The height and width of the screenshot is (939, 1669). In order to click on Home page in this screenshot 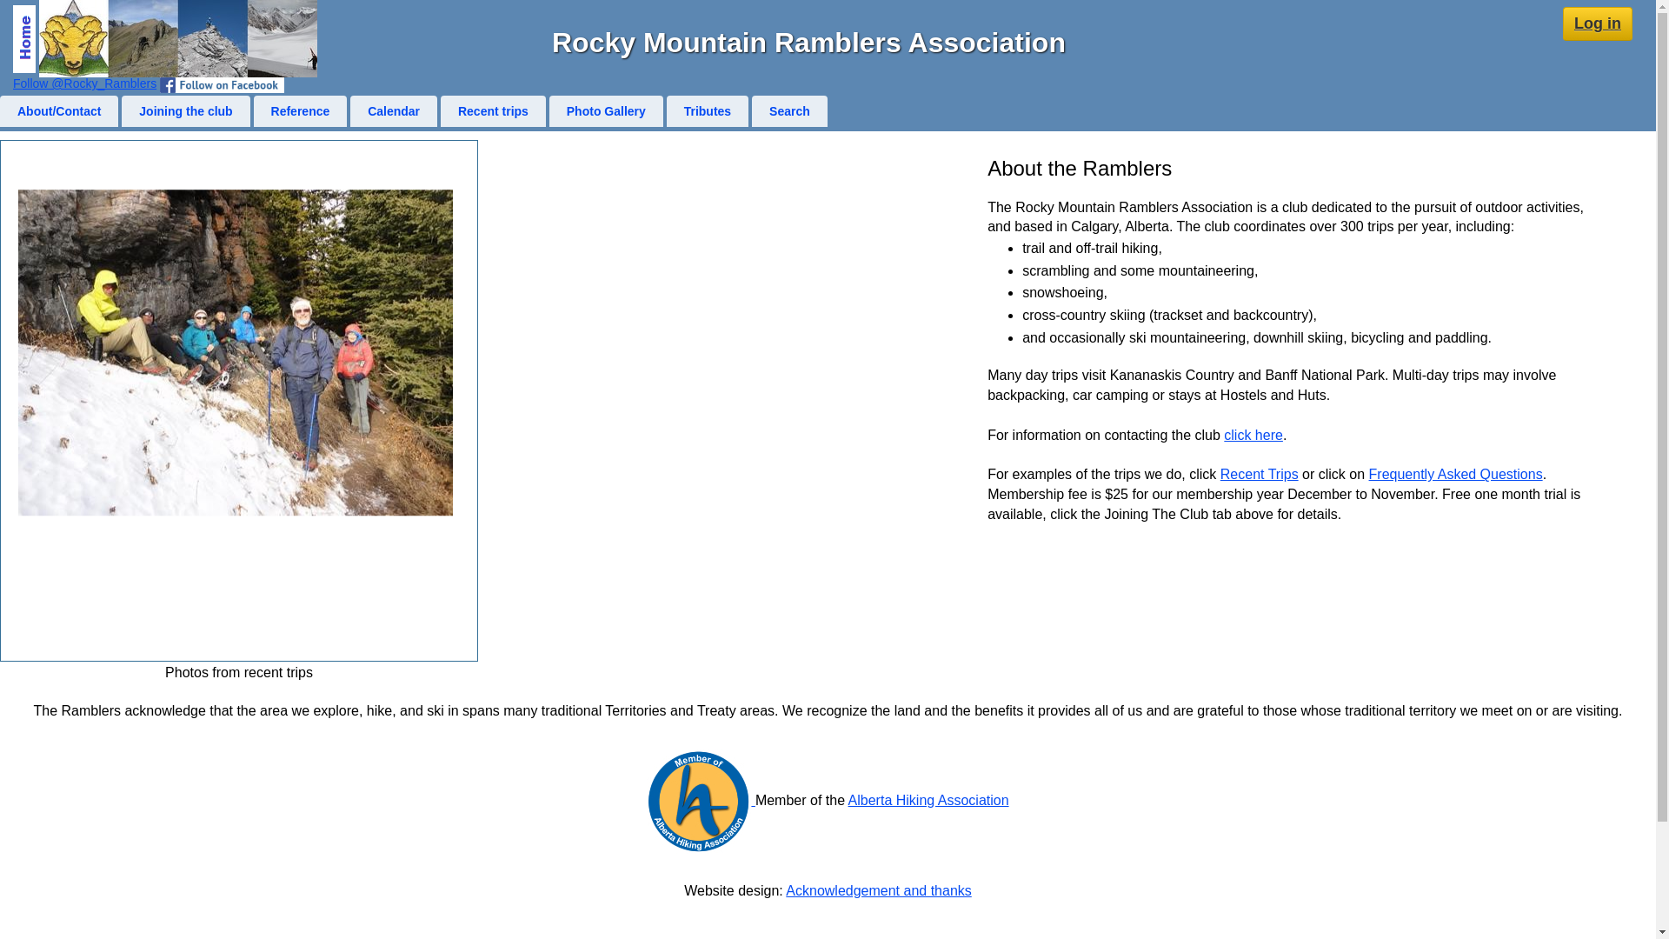, I will do `click(24, 39)`.